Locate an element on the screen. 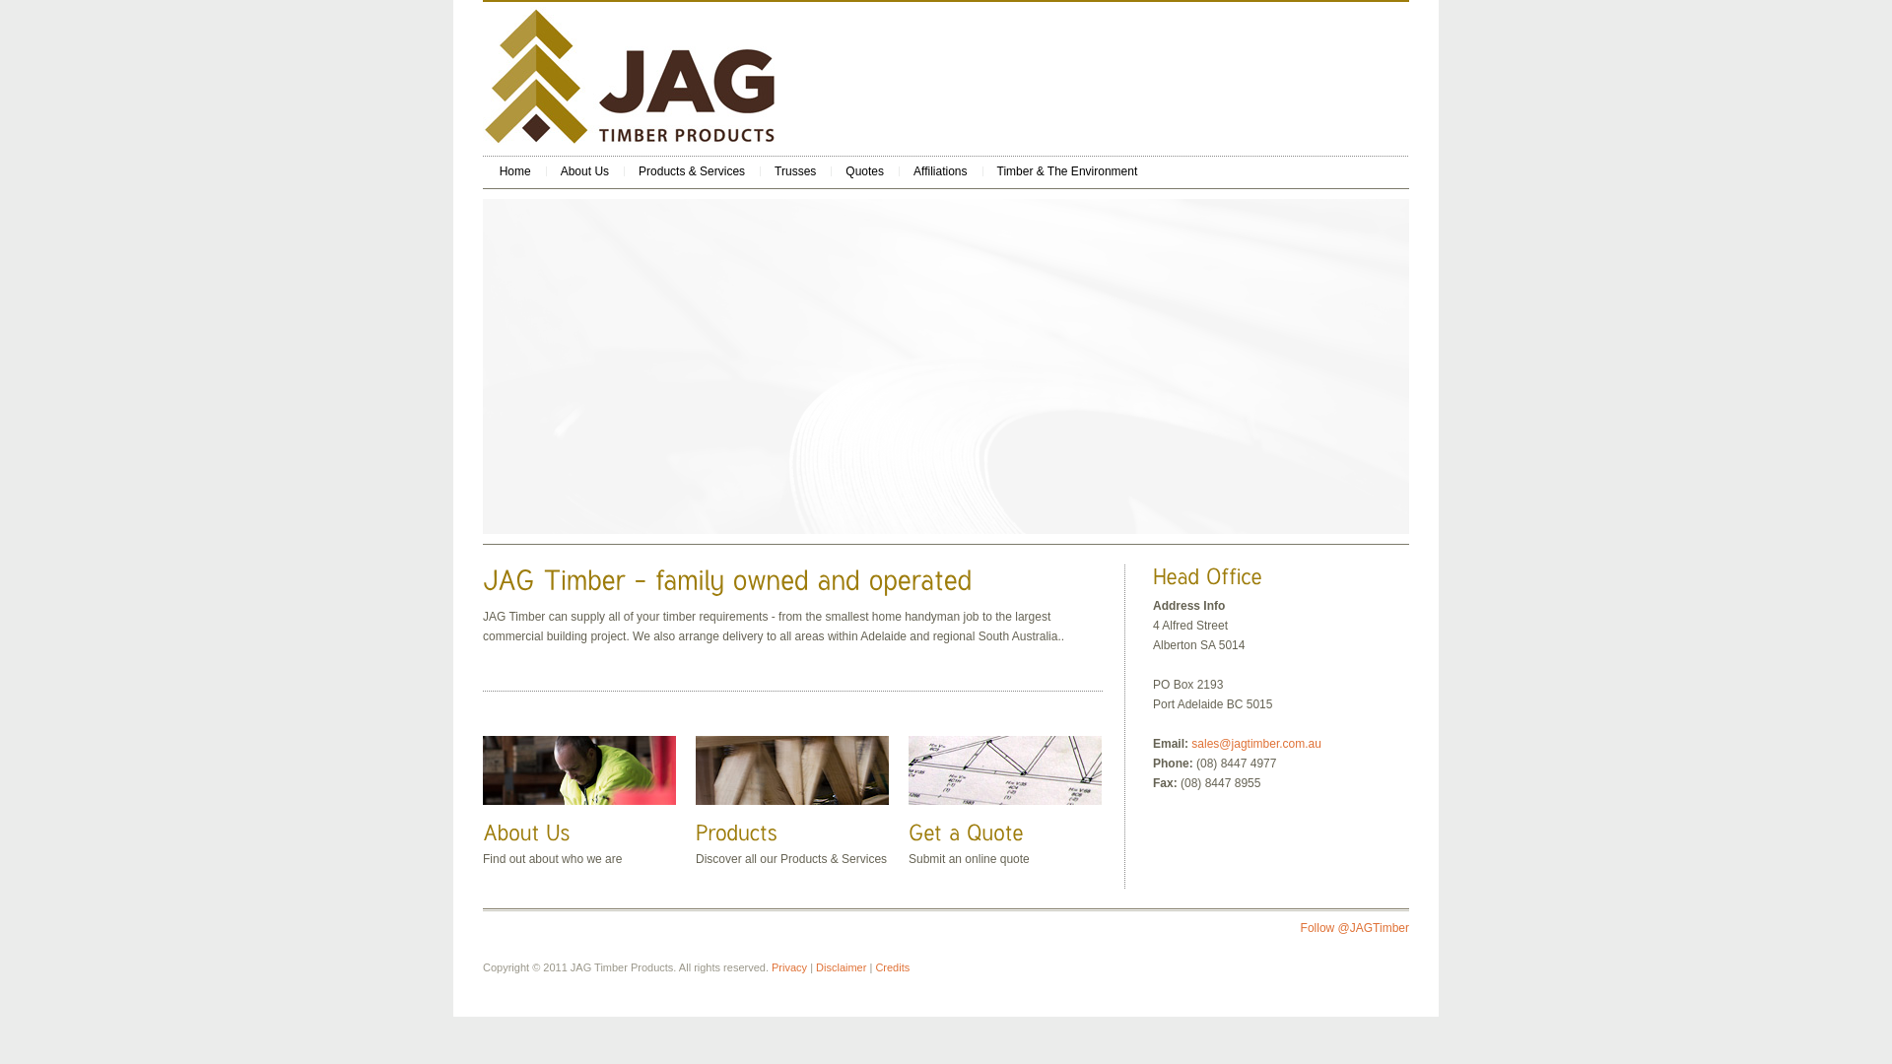  Disclaimer is located at coordinates (842, 967).